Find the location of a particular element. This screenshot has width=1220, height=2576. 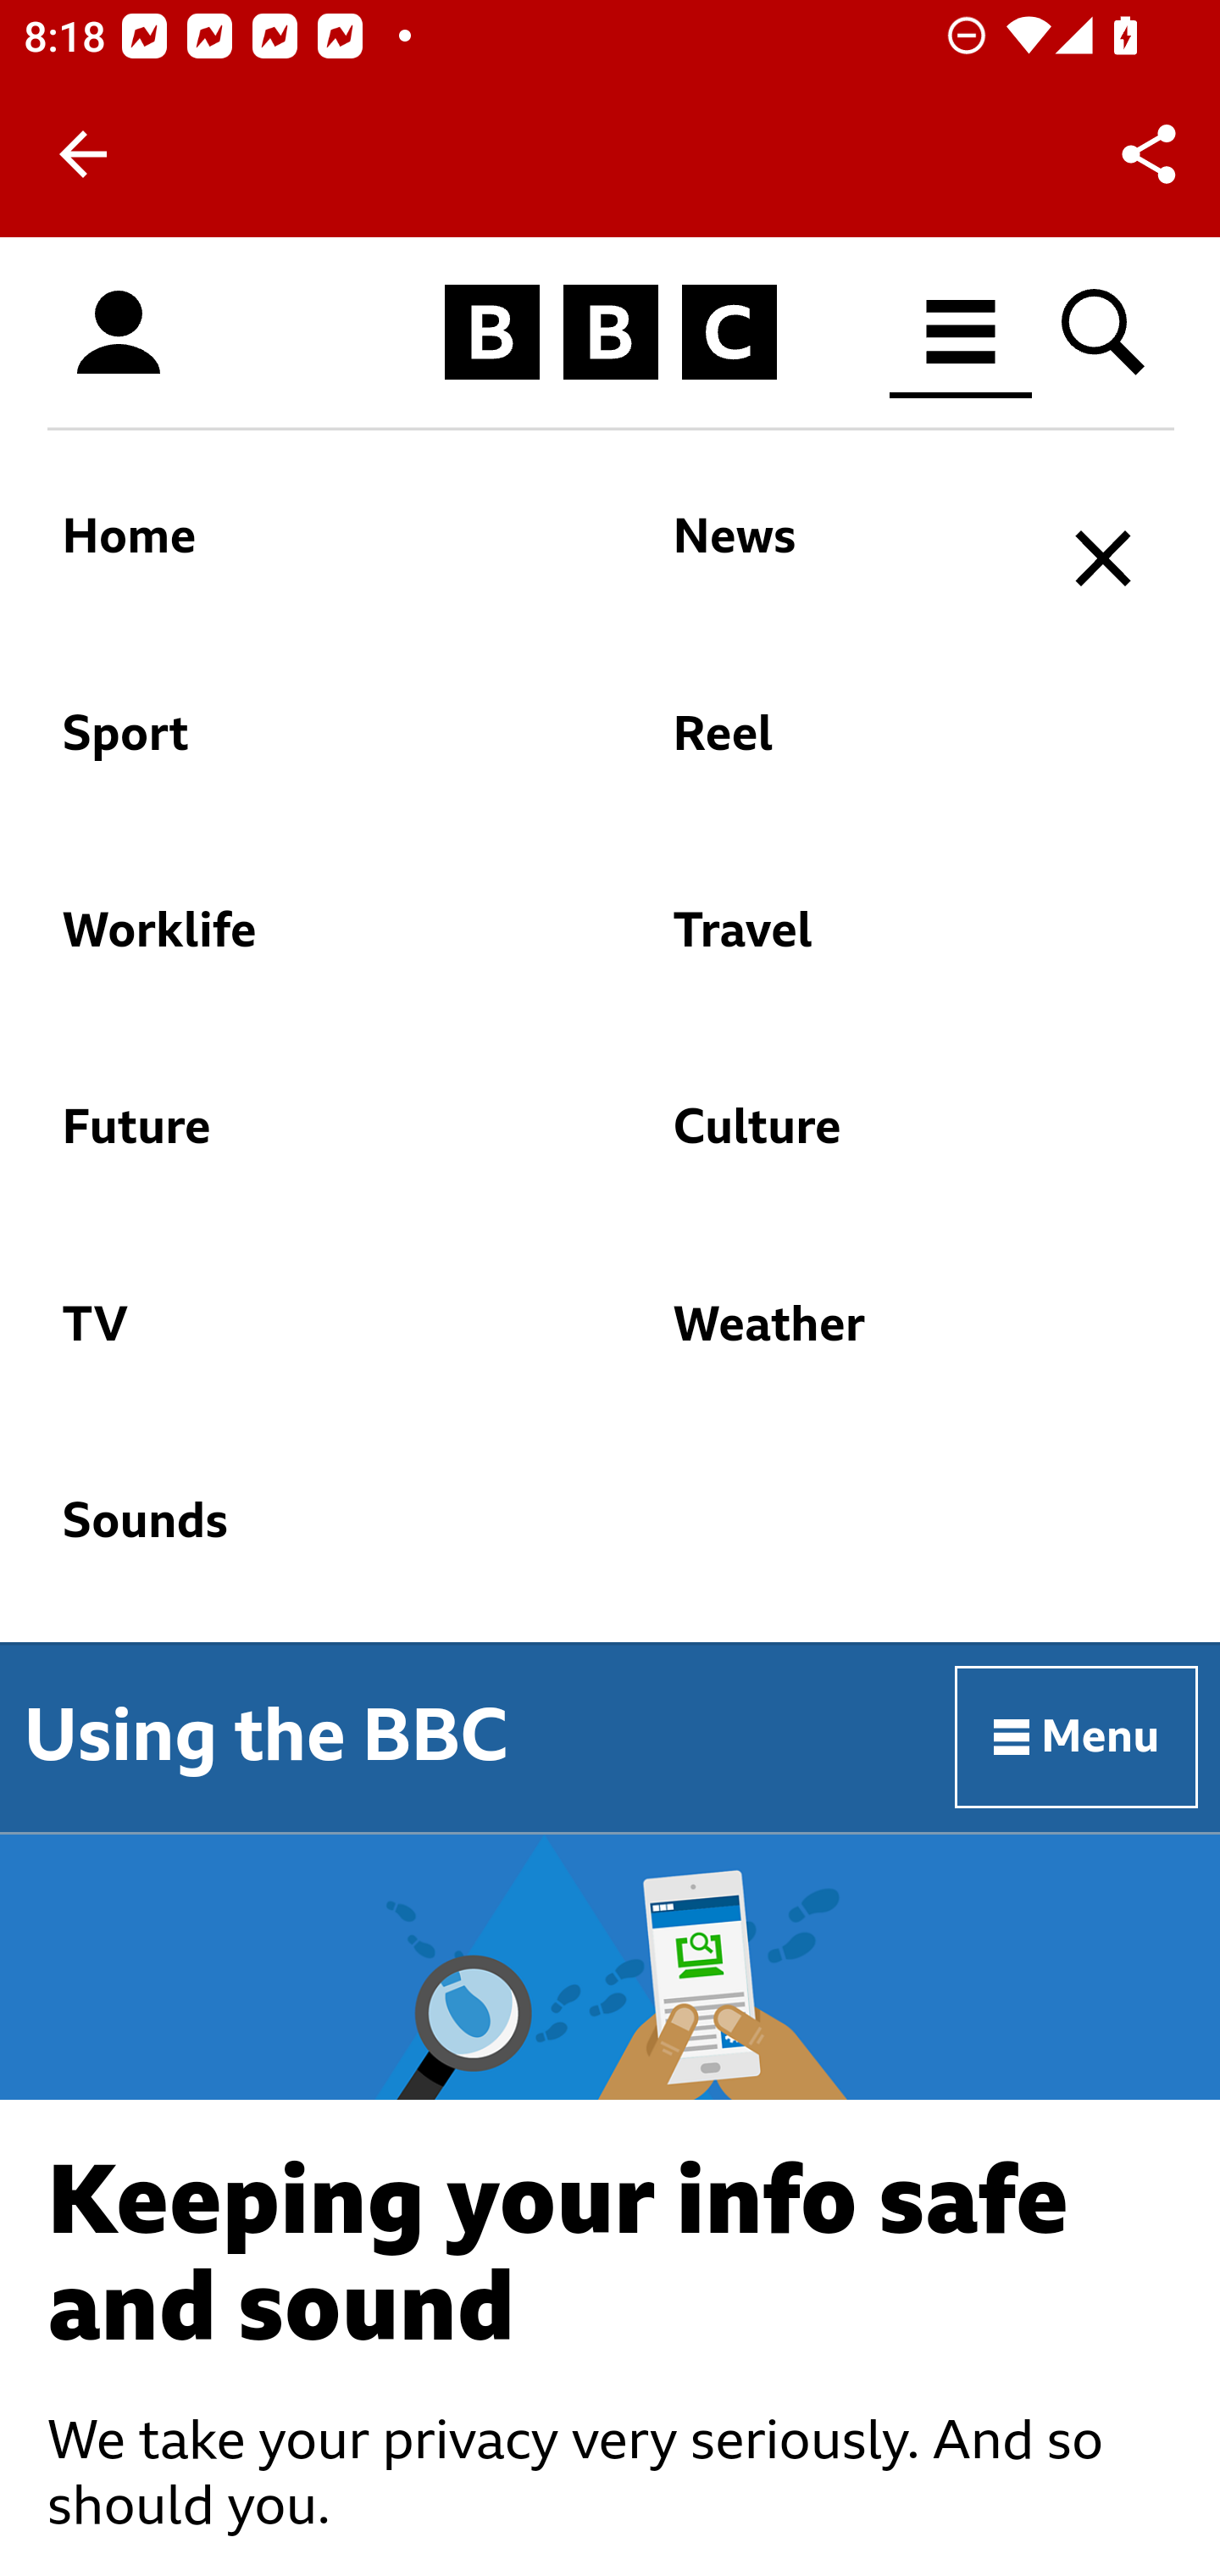

Home is located at coordinates (295, 554).